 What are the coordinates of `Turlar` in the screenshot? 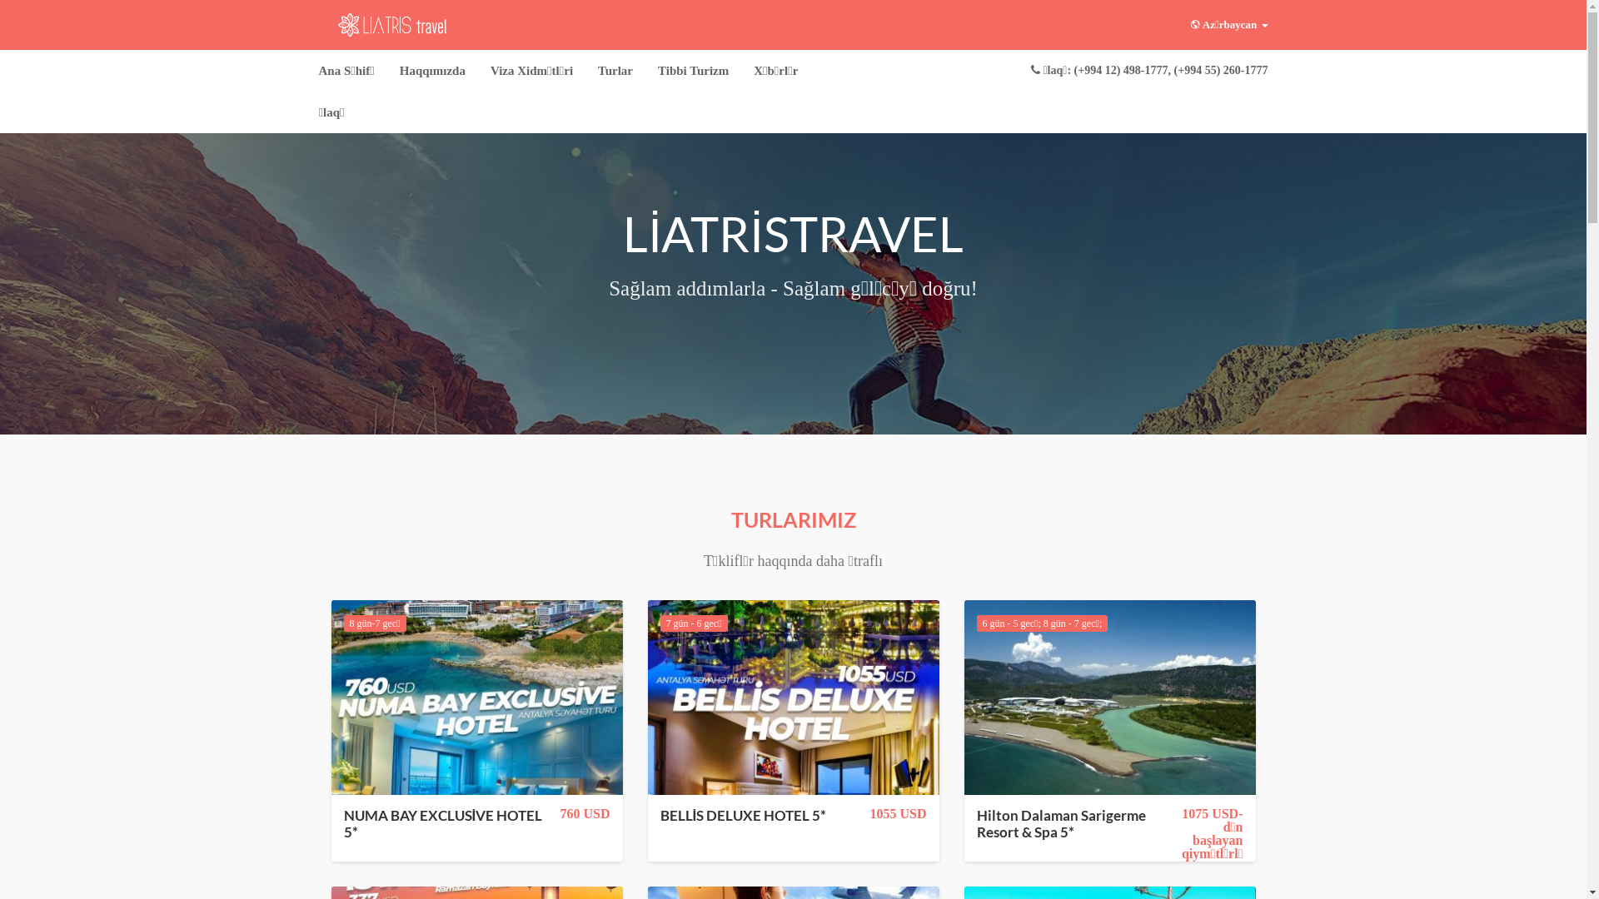 It's located at (615, 71).